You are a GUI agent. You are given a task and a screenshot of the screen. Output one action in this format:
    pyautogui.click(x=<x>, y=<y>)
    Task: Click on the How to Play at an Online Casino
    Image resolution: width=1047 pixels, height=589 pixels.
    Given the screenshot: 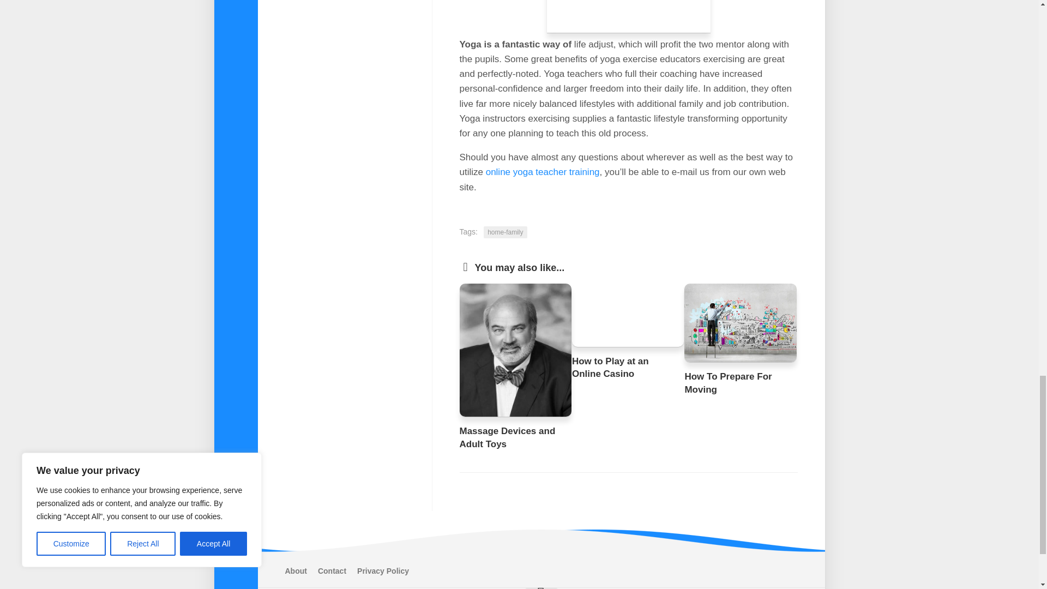 What is the action you would take?
    pyautogui.click(x=610, y=368)
    